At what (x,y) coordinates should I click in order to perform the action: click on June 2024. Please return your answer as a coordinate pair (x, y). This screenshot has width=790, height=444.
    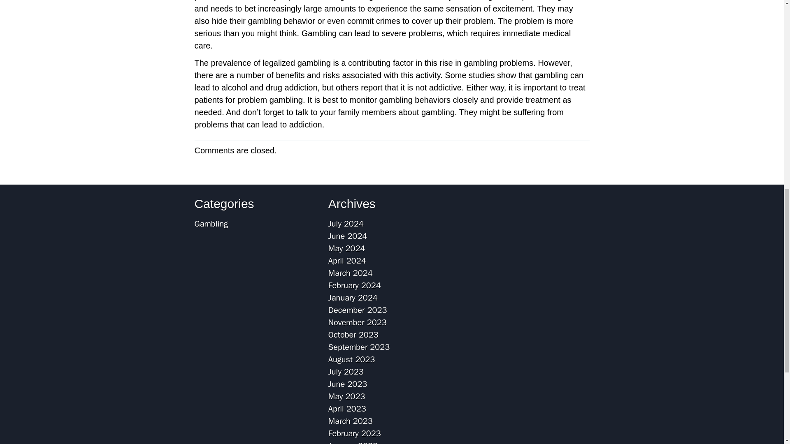
    Looking at the image, I should click on (348, 236).